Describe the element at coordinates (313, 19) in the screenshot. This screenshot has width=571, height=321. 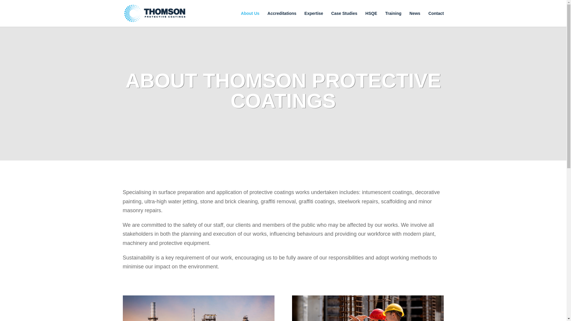
I see `Expertise` at that location.